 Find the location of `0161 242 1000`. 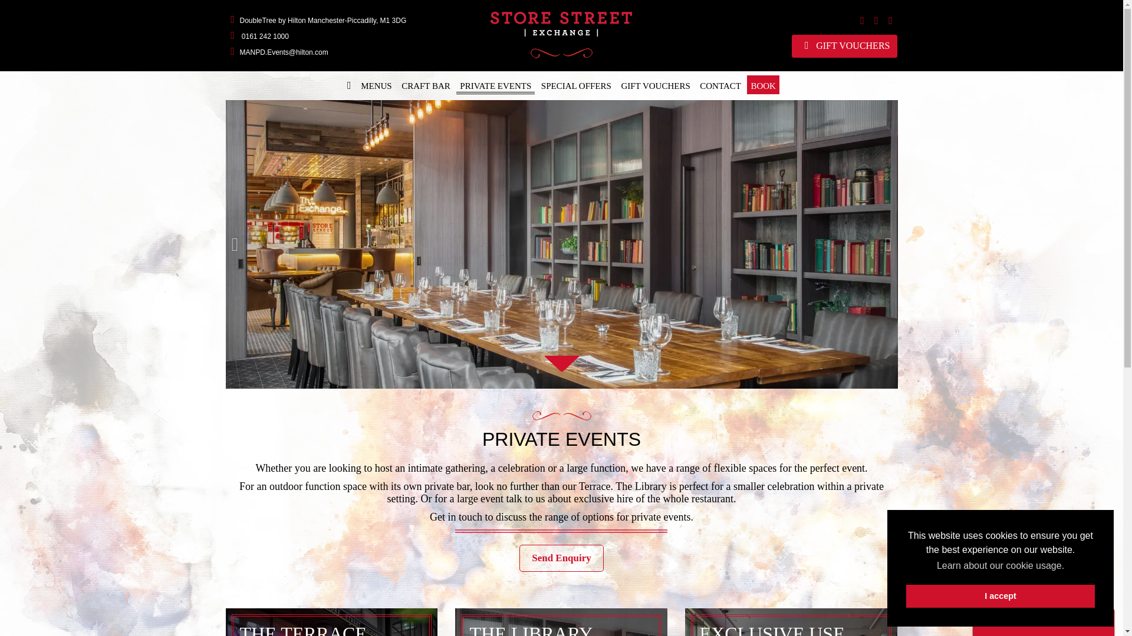

0161 242 1000 is located at coordinates (257, 37).